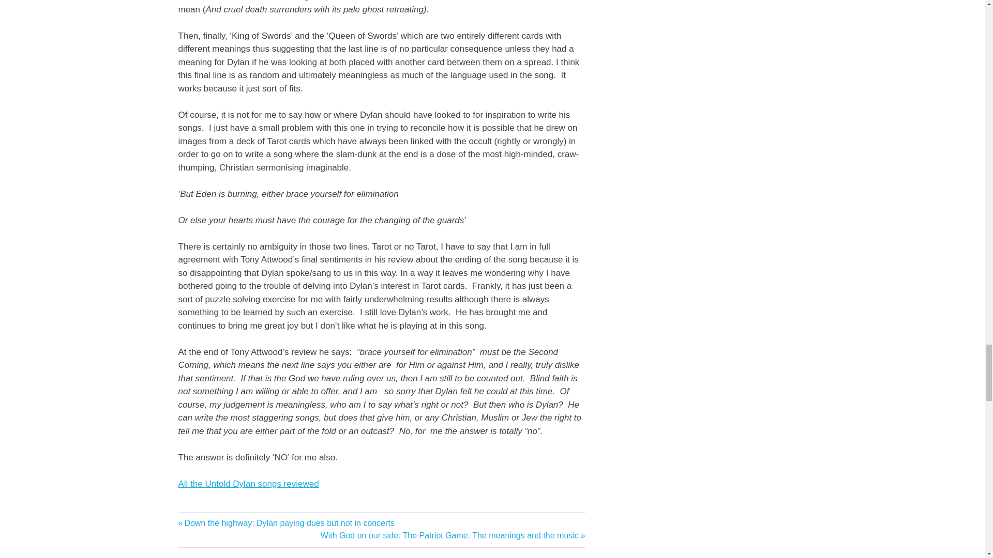  Describe the element at coordinates (248, 484) in the screenshot. I see `All the Untold Dylan songs reviewed` at that location.